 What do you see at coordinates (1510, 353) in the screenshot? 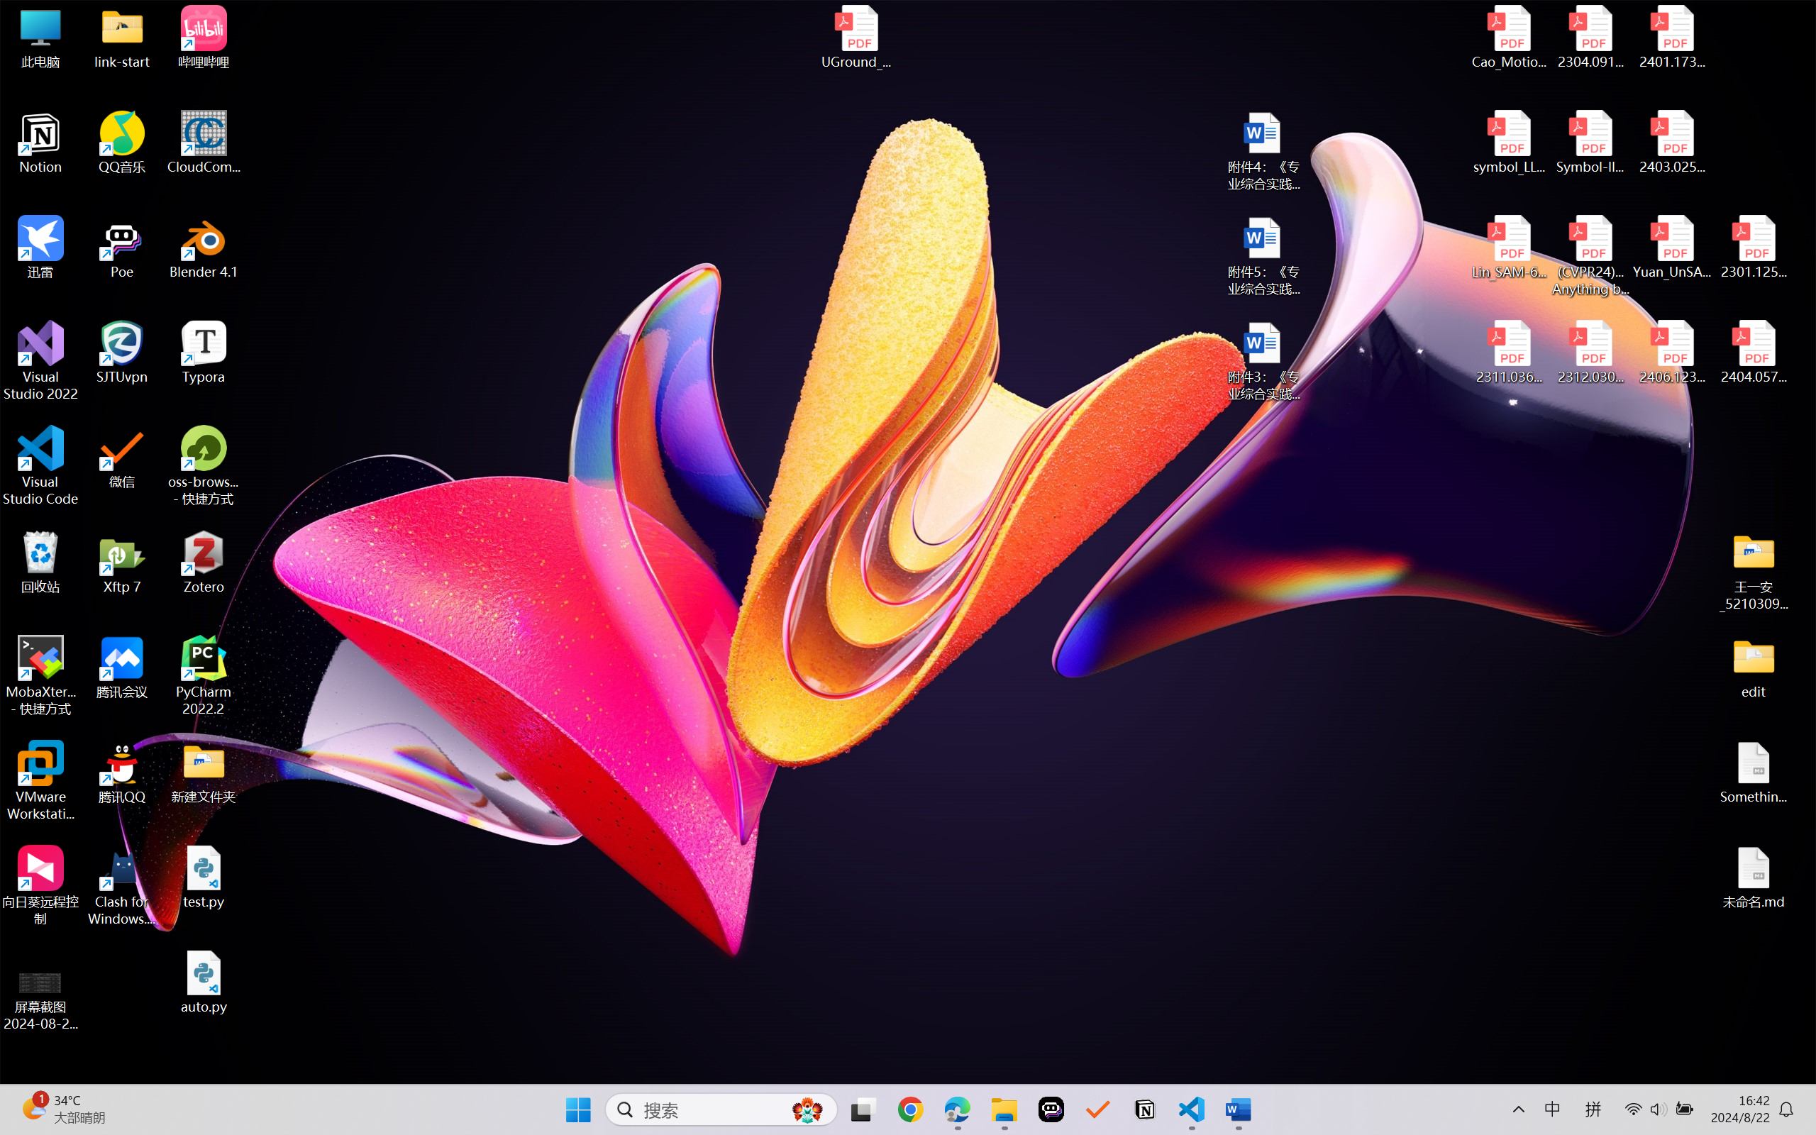
I see `2311.03658v2.pdf` at bounding box center [1510, 353].